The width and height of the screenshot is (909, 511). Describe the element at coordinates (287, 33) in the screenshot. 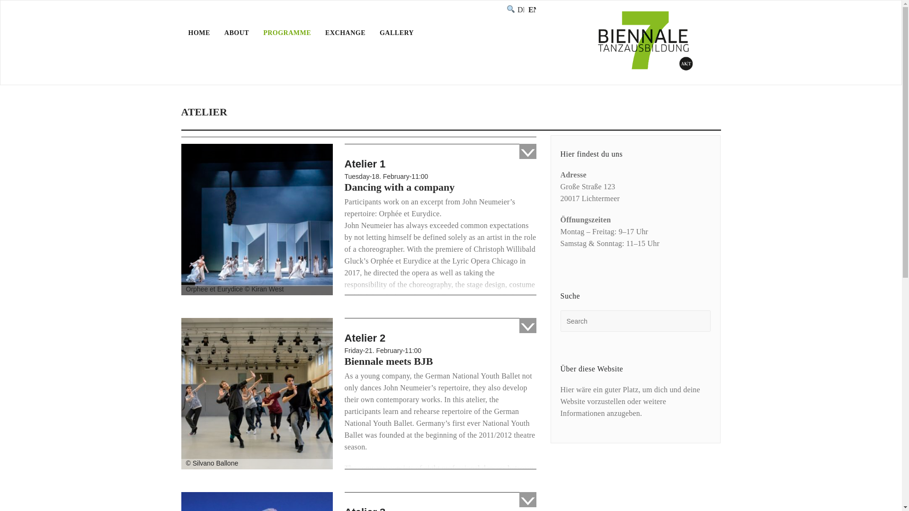

I see `PROGRAMME` at that location.